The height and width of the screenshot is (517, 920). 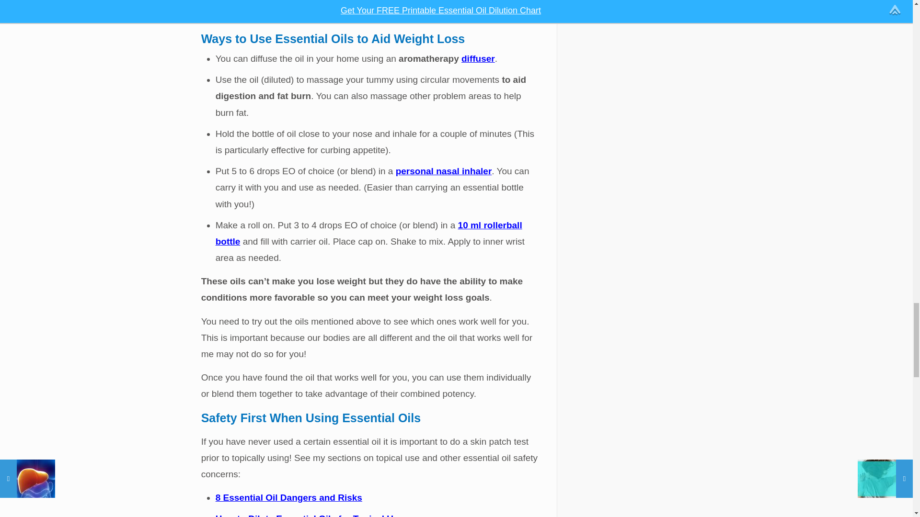 What do you see at coordinates (478, 58) in the screenshot?
I see `diffuser` at bounding box center [478, 58].